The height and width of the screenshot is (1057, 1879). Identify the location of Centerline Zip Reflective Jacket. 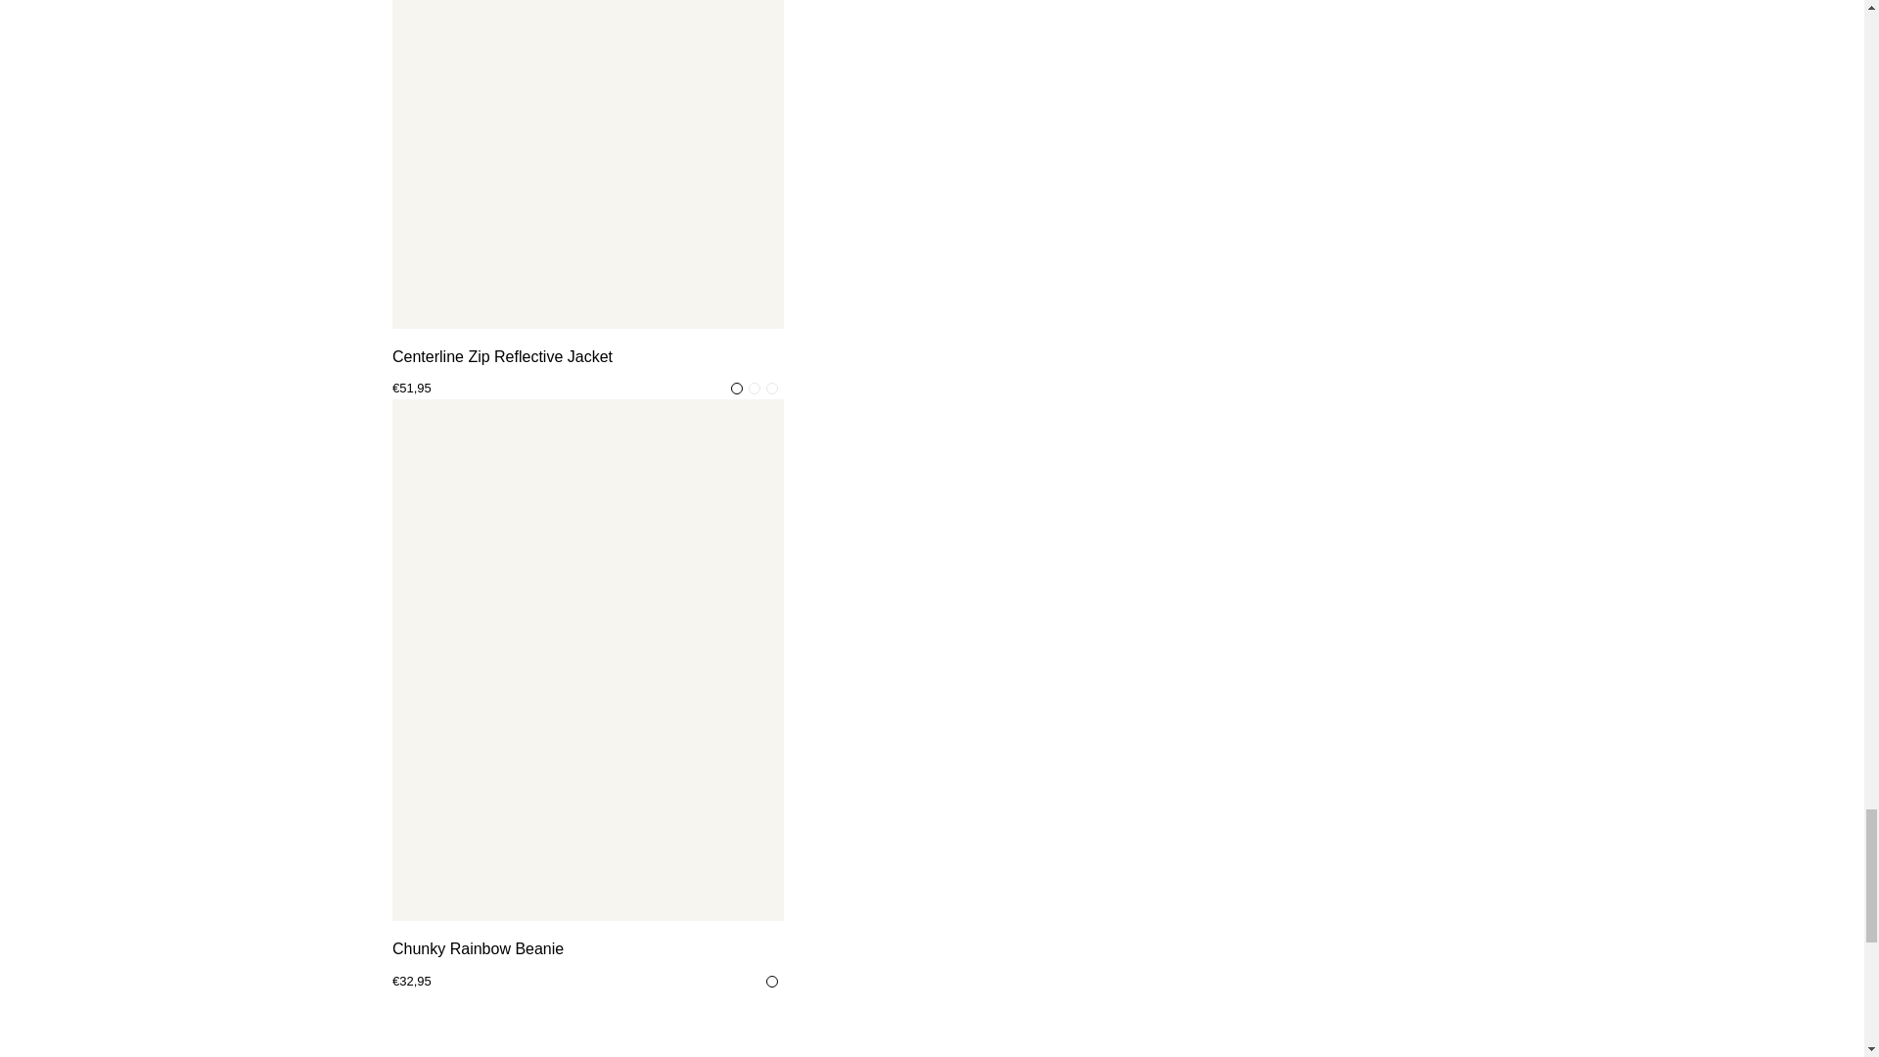
(587, 164).